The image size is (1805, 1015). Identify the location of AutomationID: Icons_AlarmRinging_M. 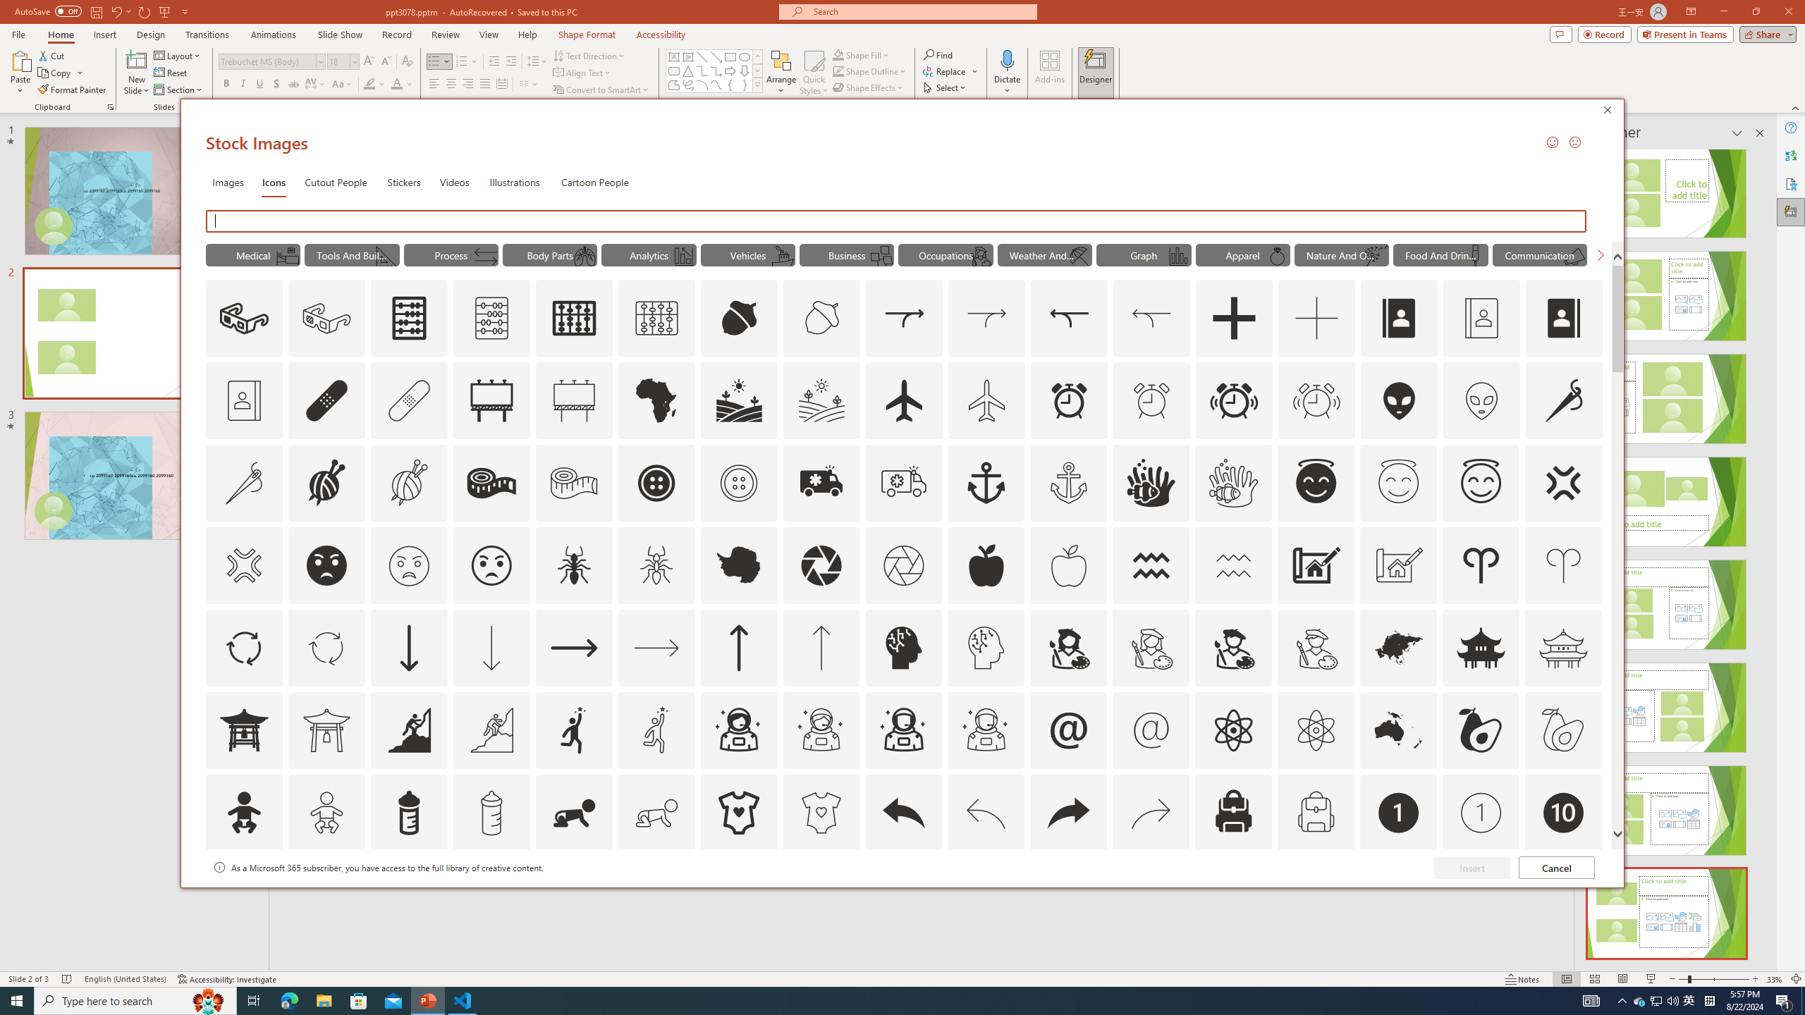
(1317, 400).